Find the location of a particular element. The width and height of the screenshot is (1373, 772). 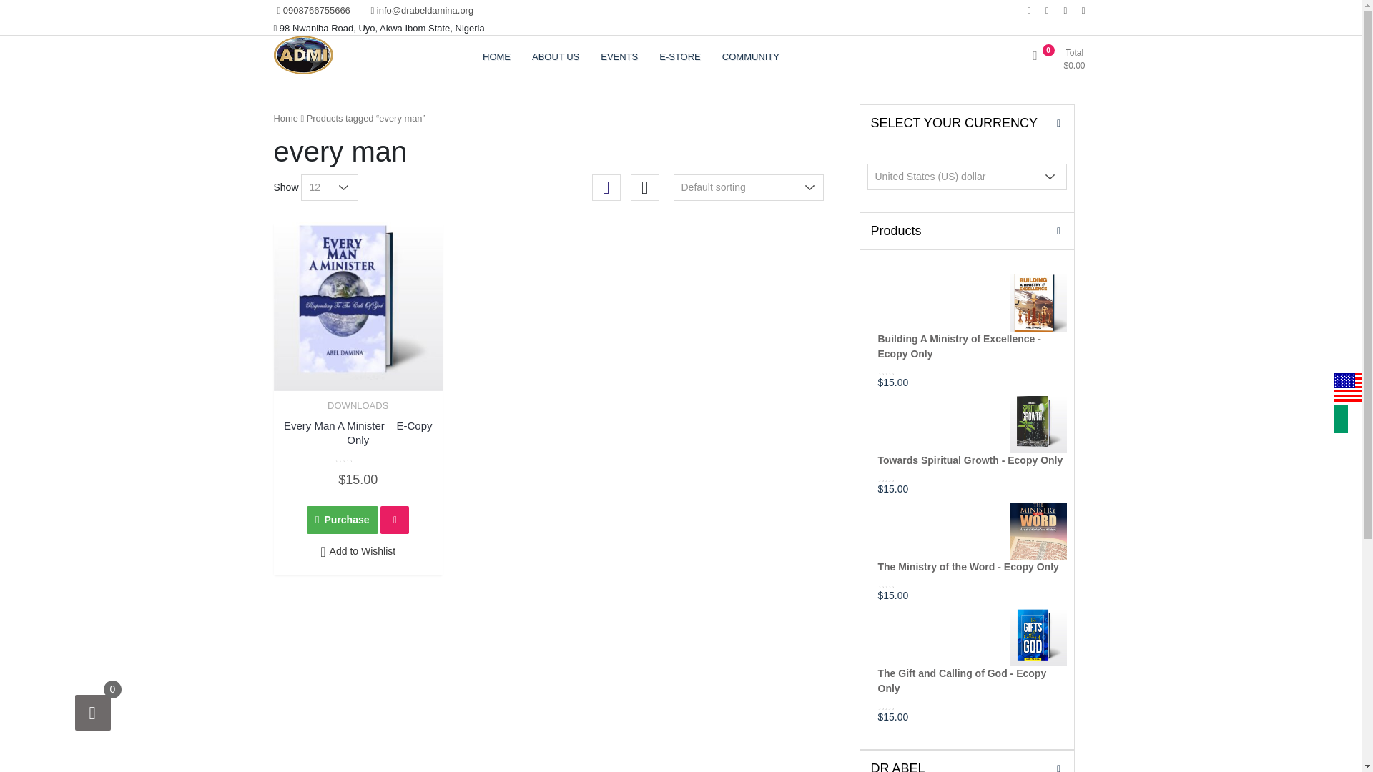

EVENTS is located at coordinates (619, 57).